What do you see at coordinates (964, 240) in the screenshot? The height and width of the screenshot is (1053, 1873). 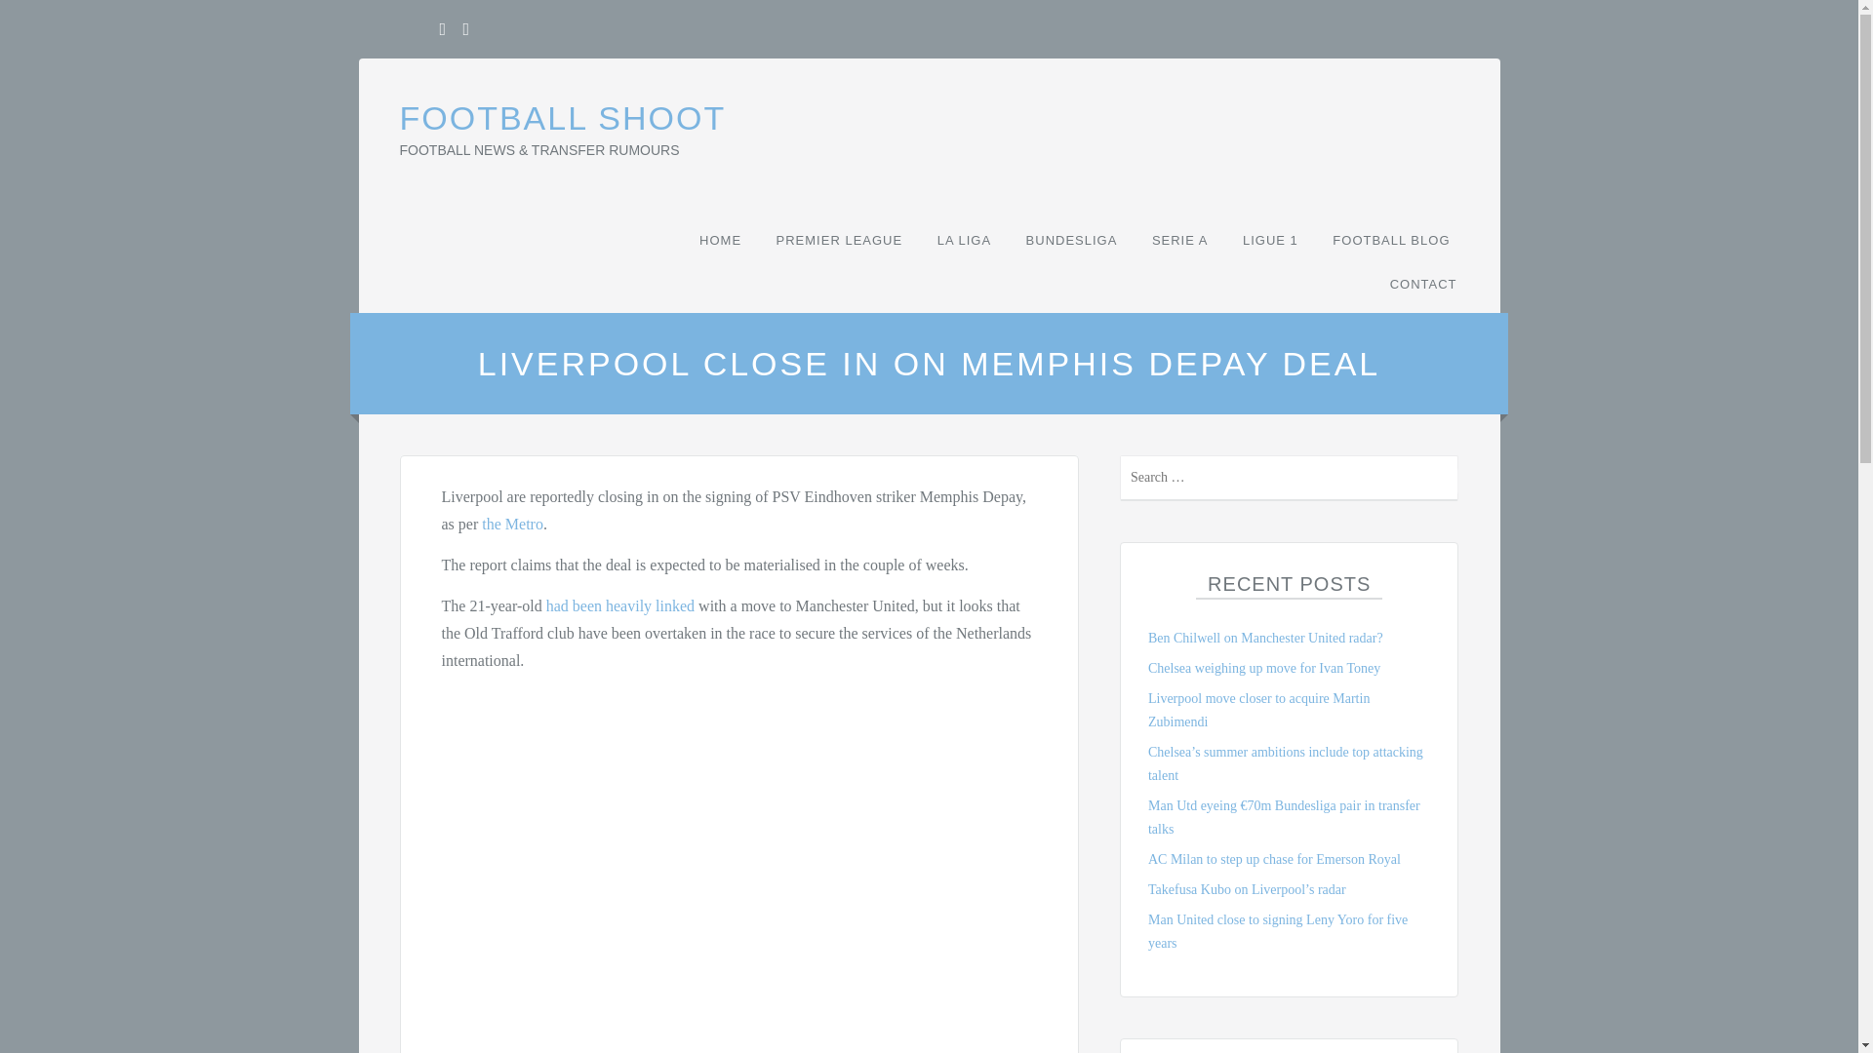 I see `LA LIGA` at bounding box center [964, 240].